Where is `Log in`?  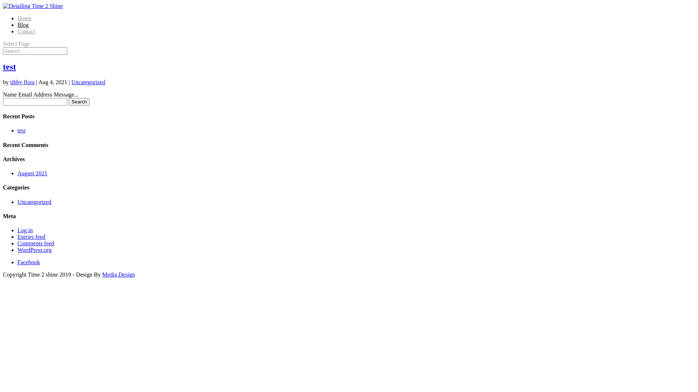 Log in is located at coordinates (25, 230).